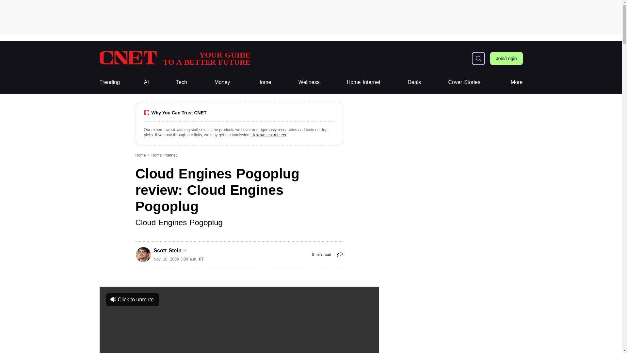 The height and width of the screenshot is (353, 627). I want to click on Deals, so click(414, 82).